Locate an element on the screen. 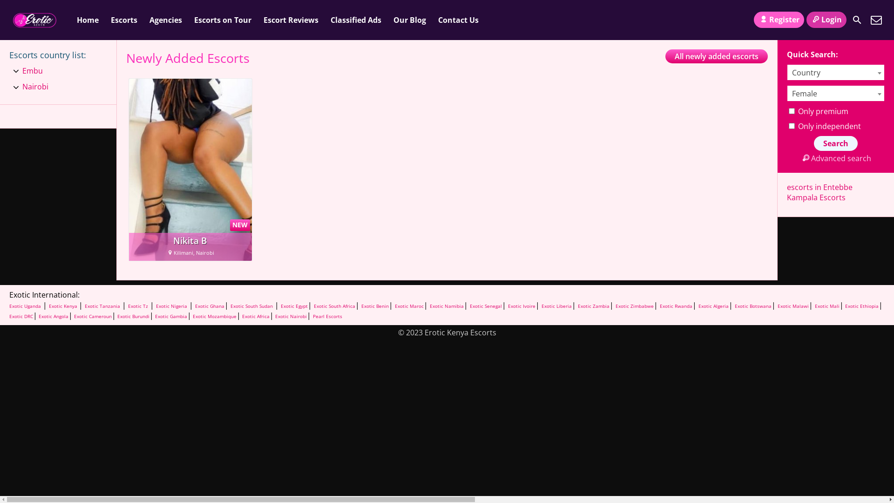 This screenshot has width=894, height=503. Our Blog is located at coordinates (410, 20).